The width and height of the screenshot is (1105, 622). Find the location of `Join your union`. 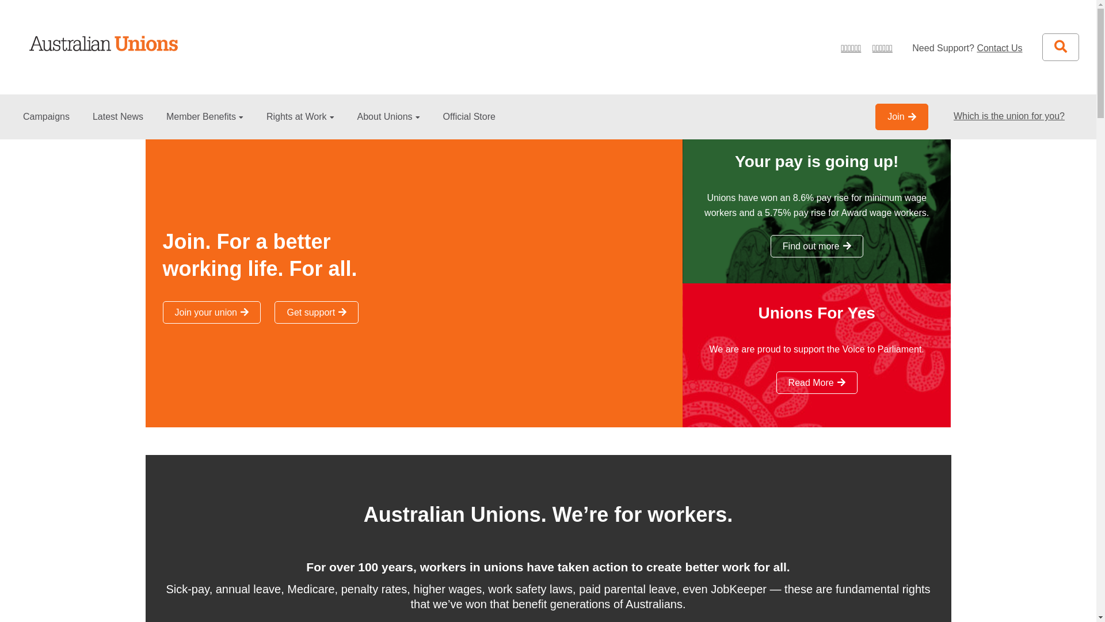

Join your union is located at coordinates (212, 312).